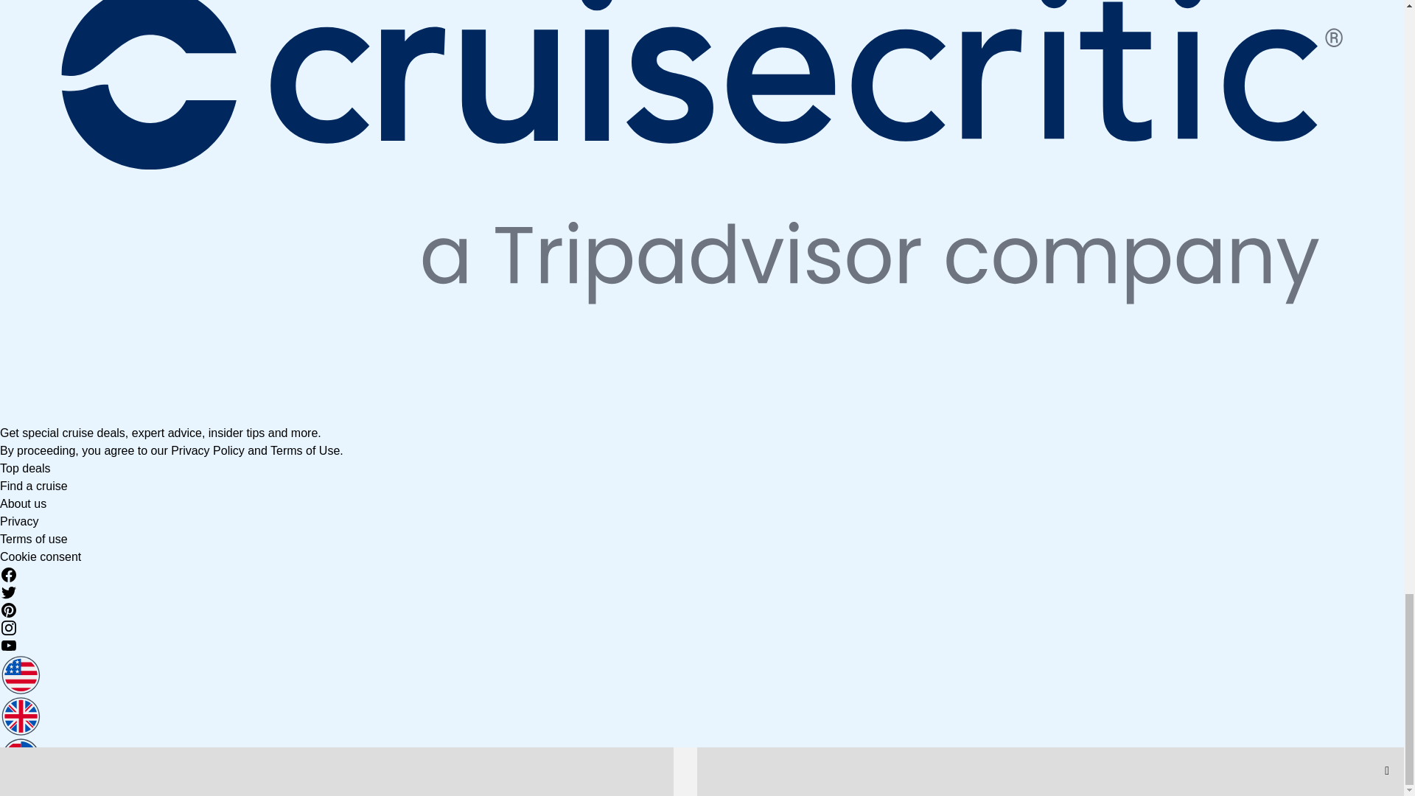  Describe the element at coordinates (208, 450) in the screenshot. I see `Privacy Policy` at that location.